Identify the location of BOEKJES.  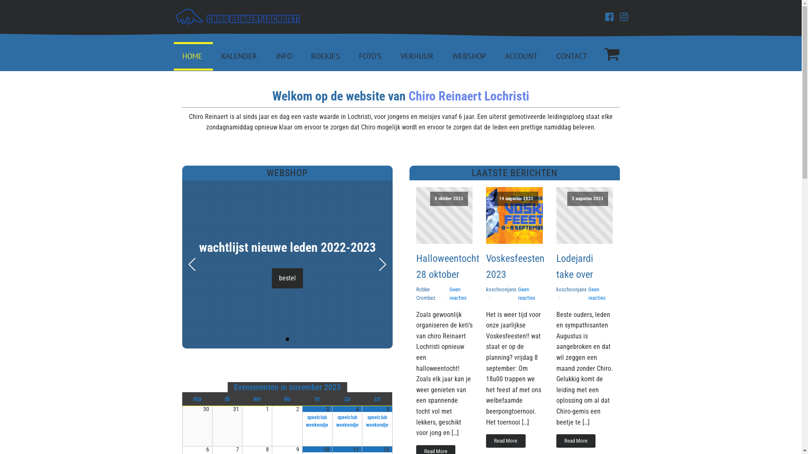
(326, 56).